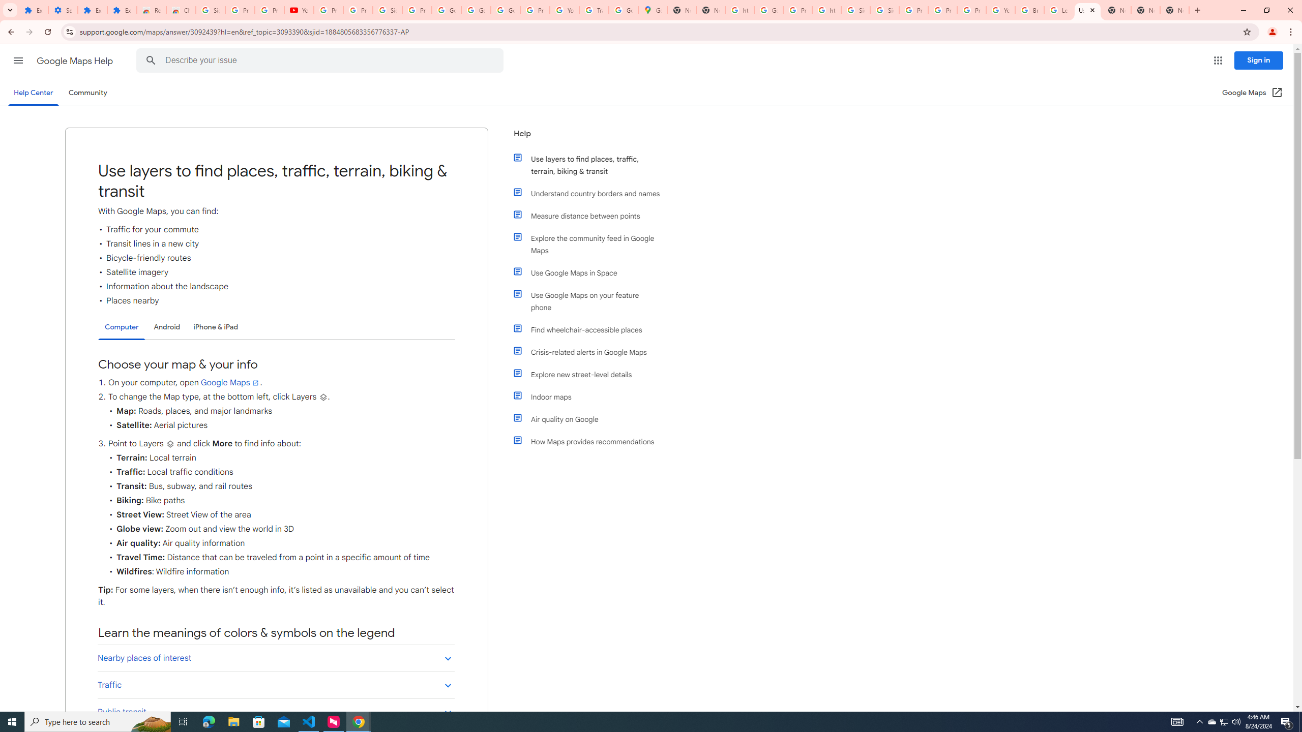 The image size is (1302, 732). What do you see at coordinates (63, 10) in the screenshot?
I see `Settings` at bounding box center [63, 10].